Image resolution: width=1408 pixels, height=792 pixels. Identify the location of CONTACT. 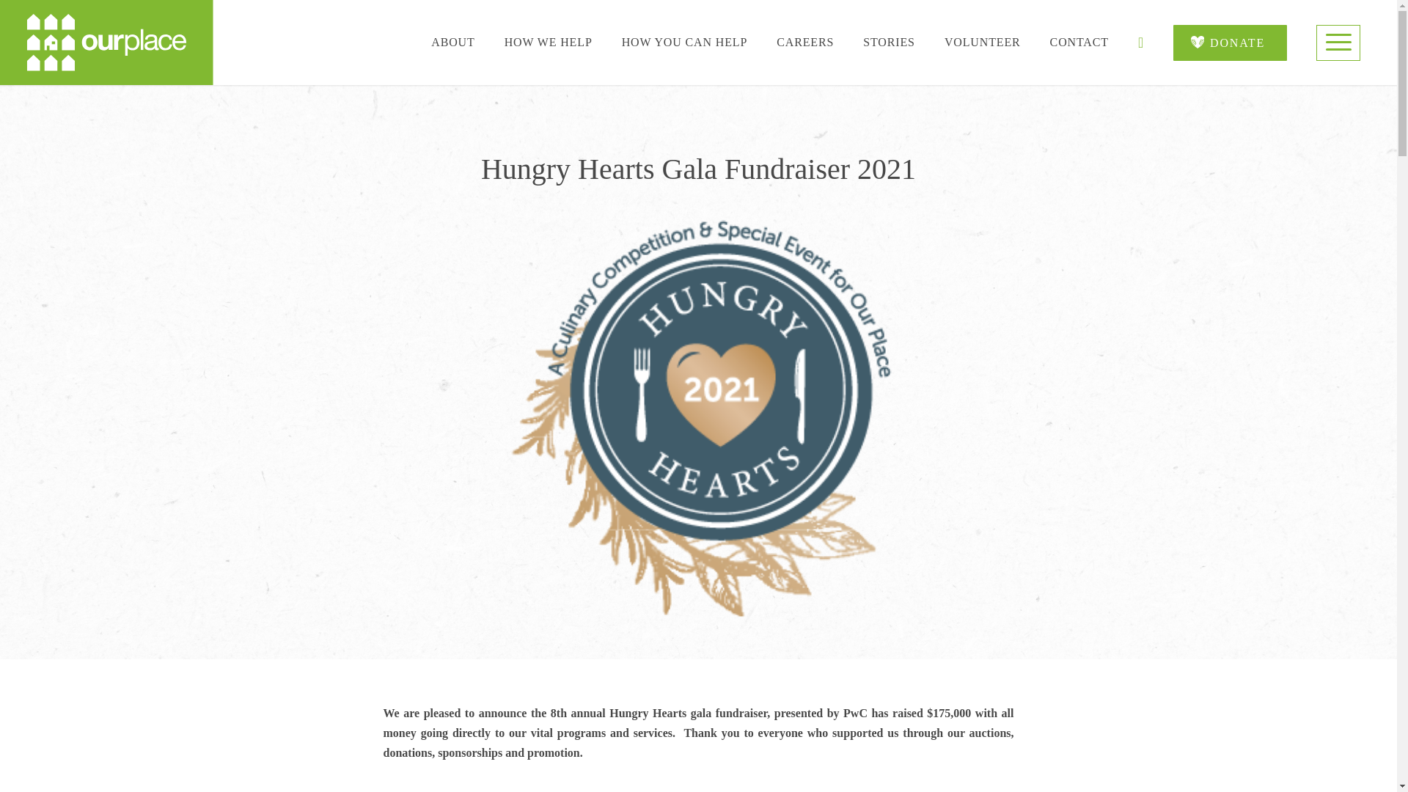
(1079, 41).